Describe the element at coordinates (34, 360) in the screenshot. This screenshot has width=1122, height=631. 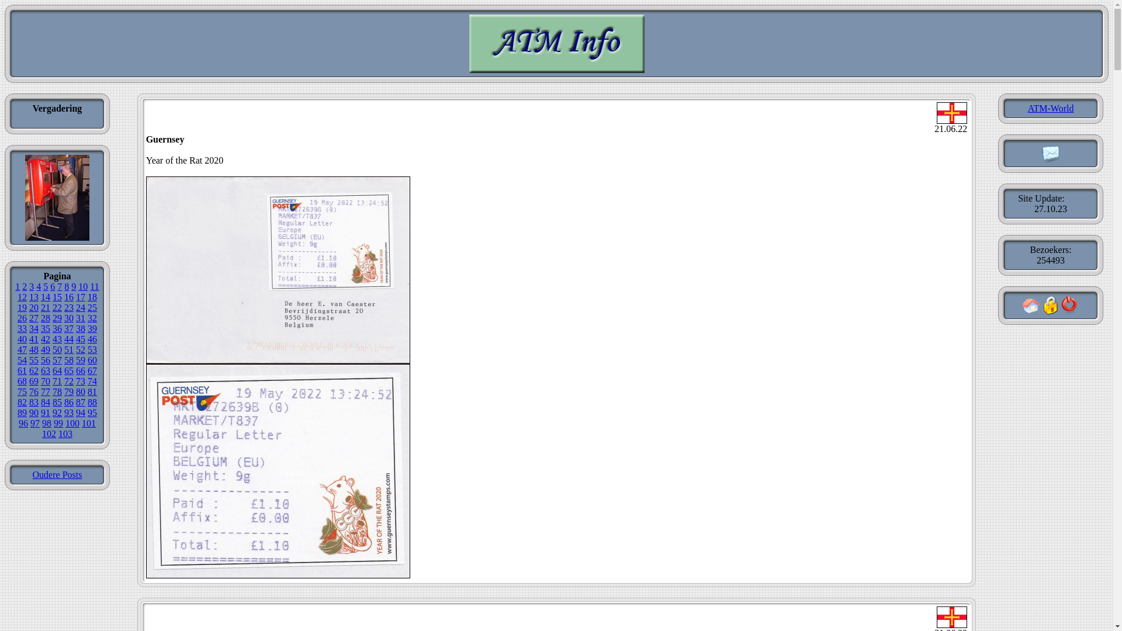
I see `55` at that location.